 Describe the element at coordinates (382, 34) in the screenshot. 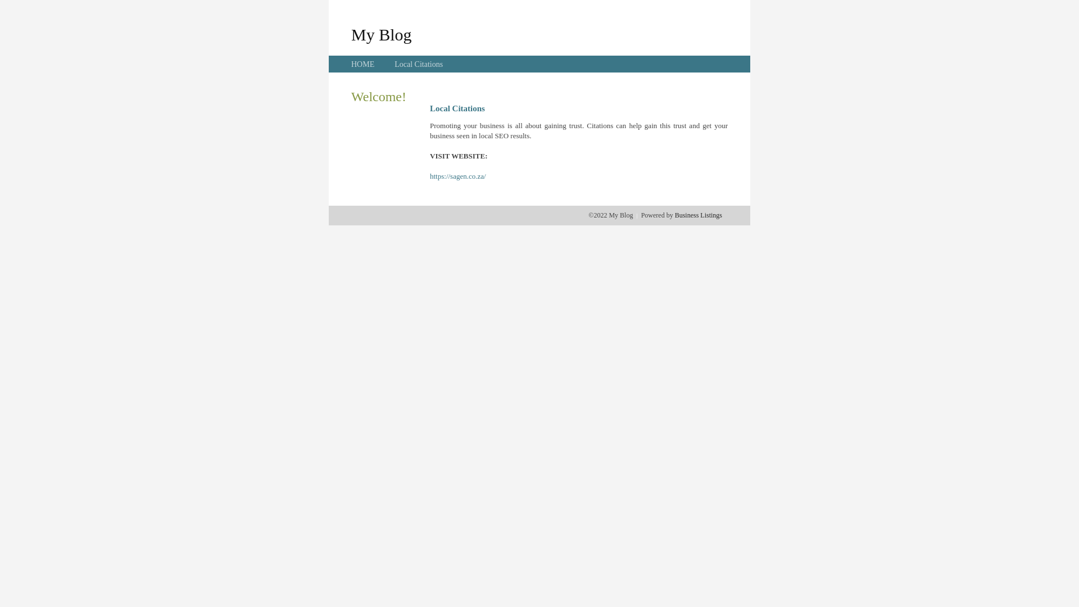

I see `My Blog` at that location.